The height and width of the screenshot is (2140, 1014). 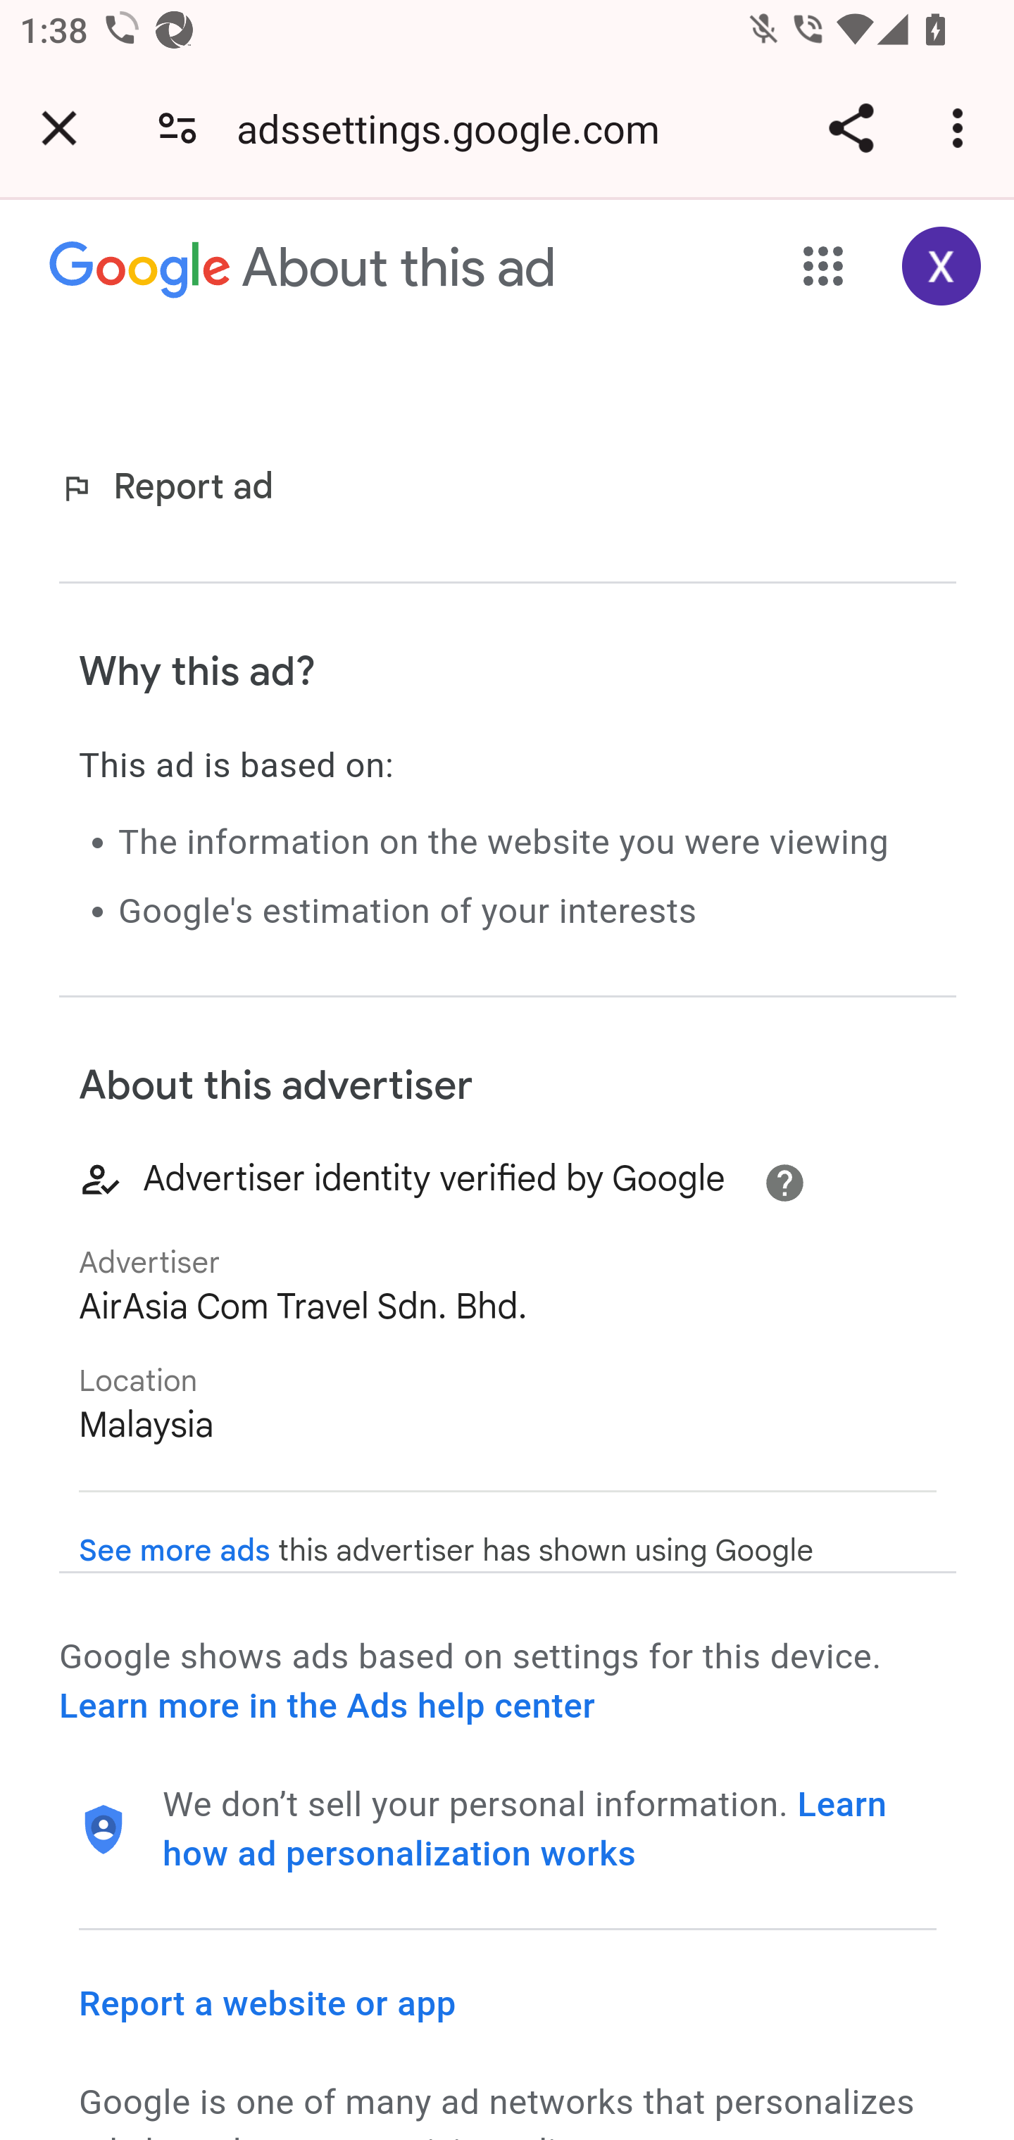 What do you see at coordinates (175, 1551) in the screenshot?
I see `See more ads (opens in new tab) See more ads` at bounding box center [175, 1551].